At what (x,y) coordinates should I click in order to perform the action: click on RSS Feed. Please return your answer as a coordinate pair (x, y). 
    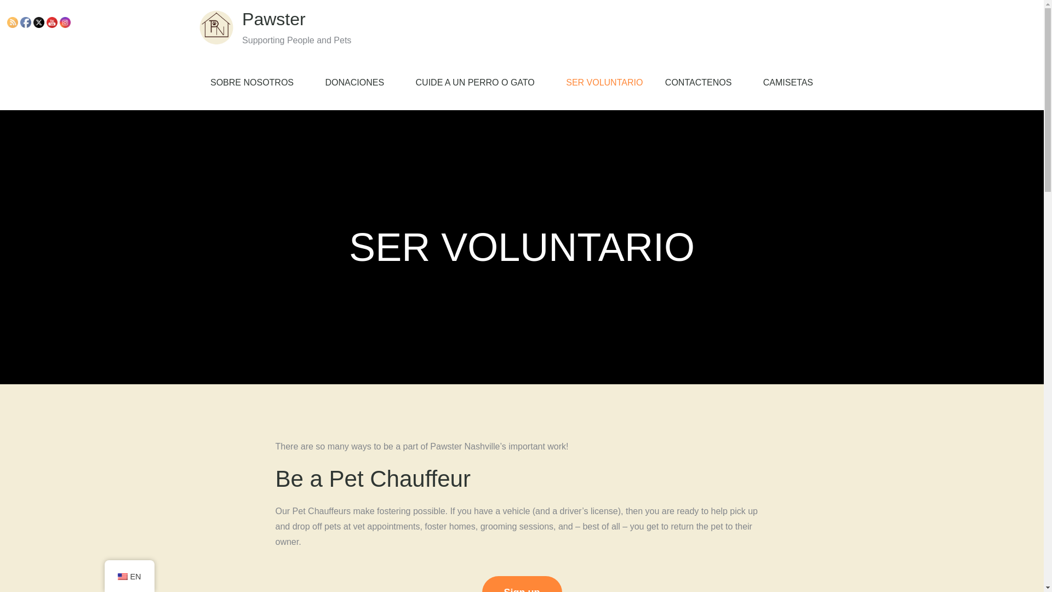
    Looking at the image, I should click on (12, 22).